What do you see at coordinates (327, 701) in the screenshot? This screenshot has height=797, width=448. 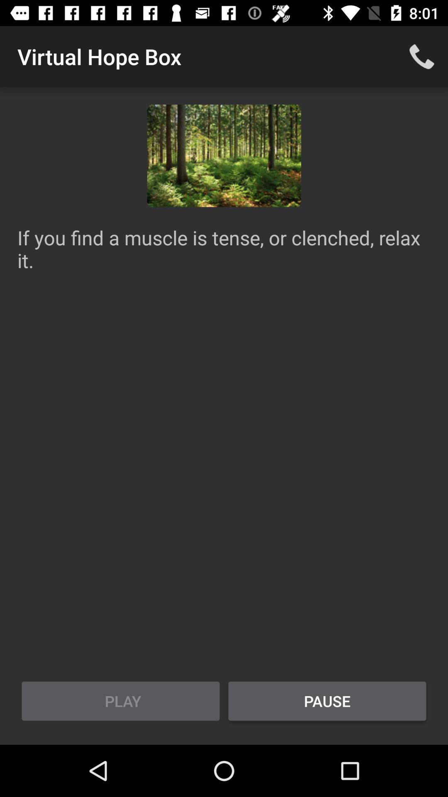 I see `click the item to the right of play item` at bounding box center [327, 701].